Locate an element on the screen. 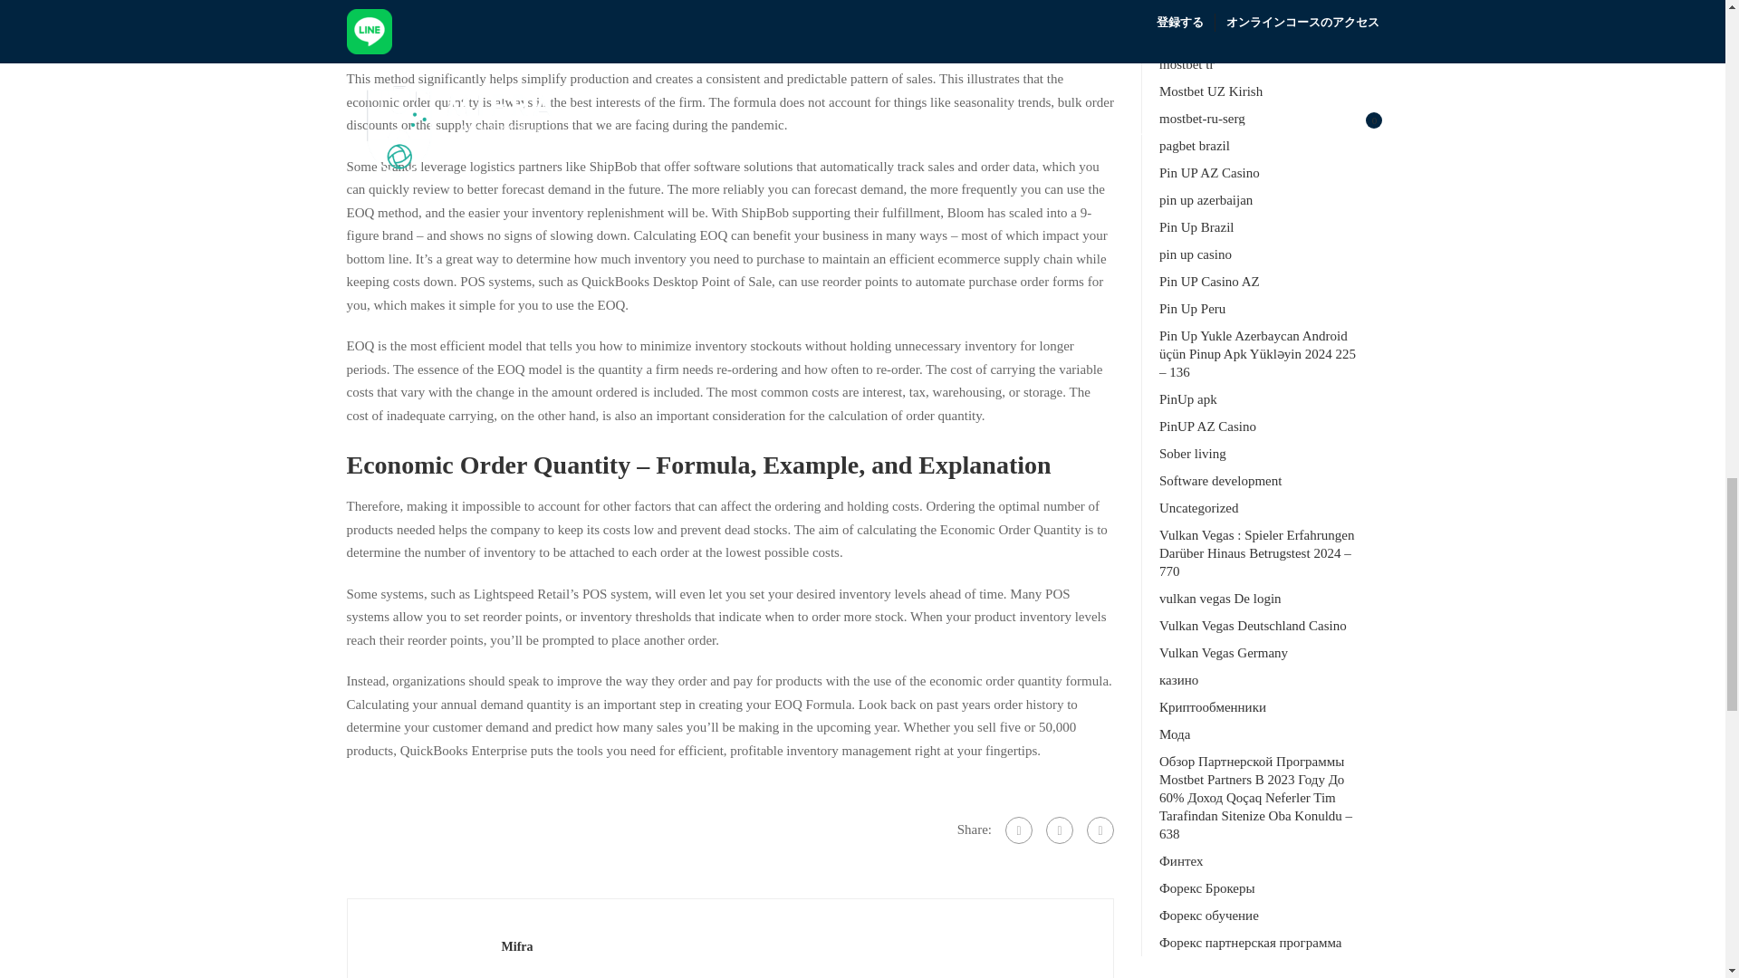  Mifra is located at coordinates (518, 945).